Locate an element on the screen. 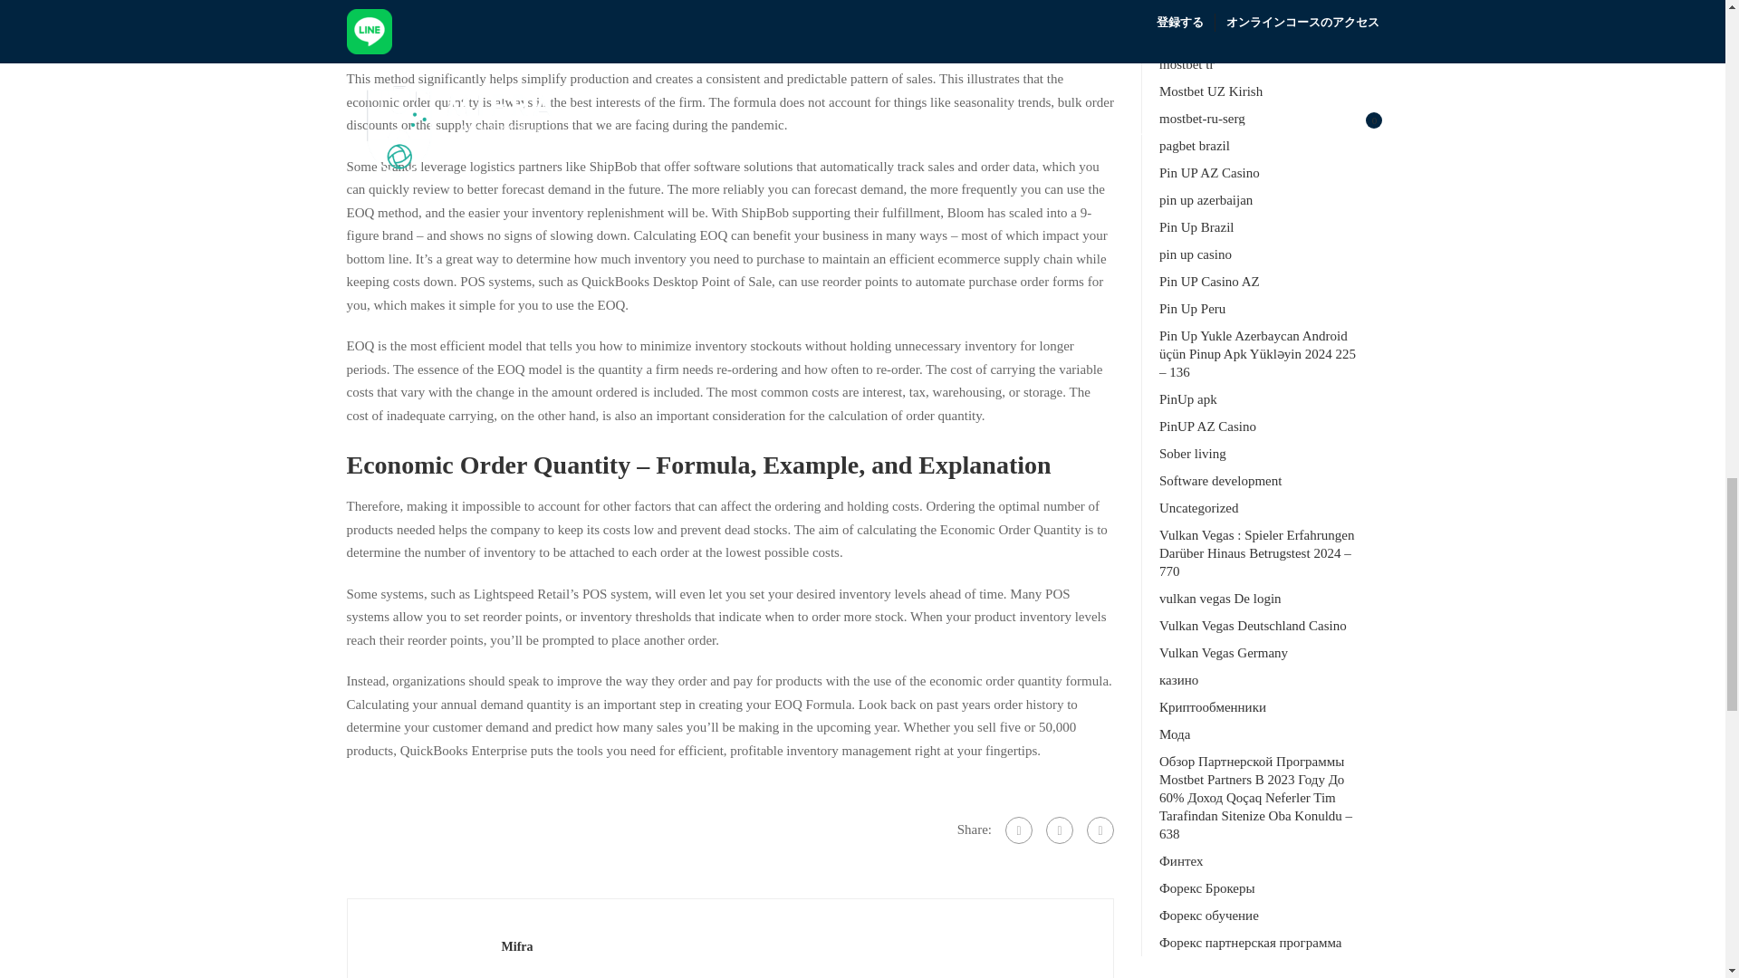  Mifra is located at coordinates (518, 945).